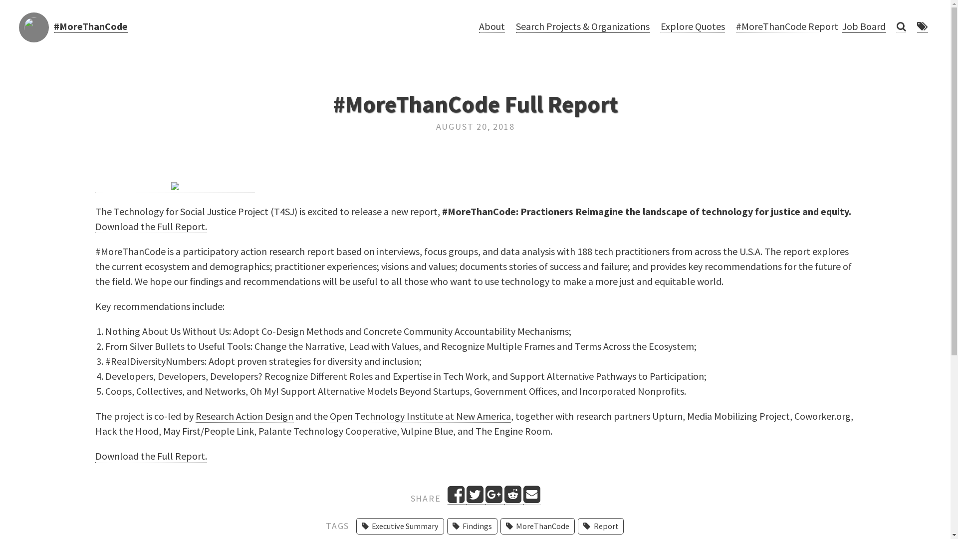 The height and width of the screenshot is (539, 958). Describe the element at coordinates (513, 498) in the screenshot. I see `Share on Reddit` at that location.